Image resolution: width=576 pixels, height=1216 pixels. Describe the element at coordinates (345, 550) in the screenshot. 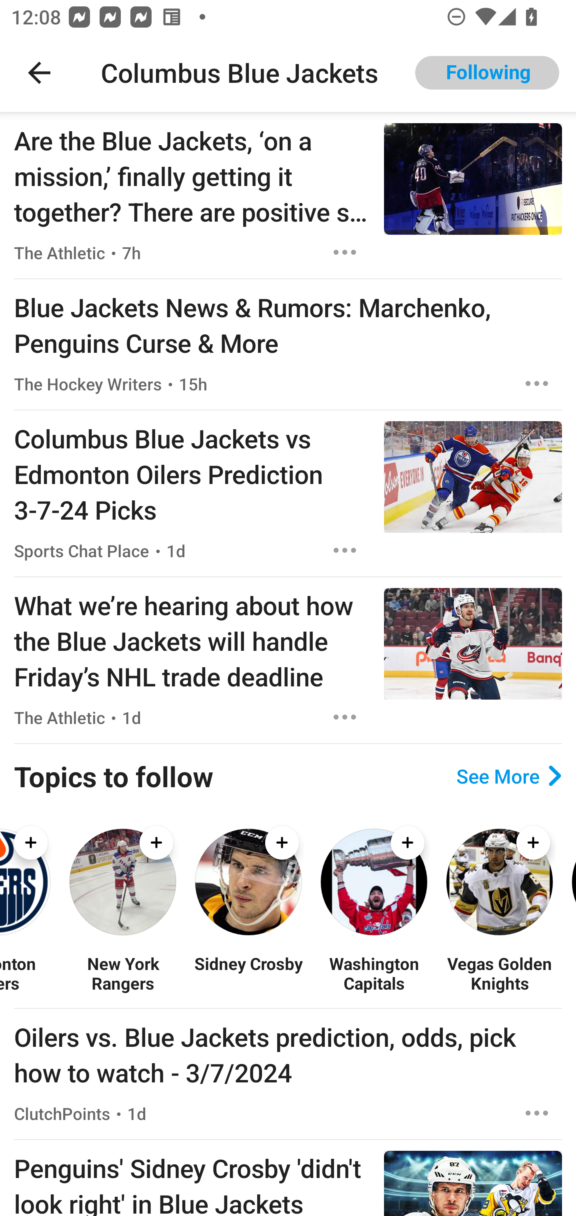

I see `Options` at that location.